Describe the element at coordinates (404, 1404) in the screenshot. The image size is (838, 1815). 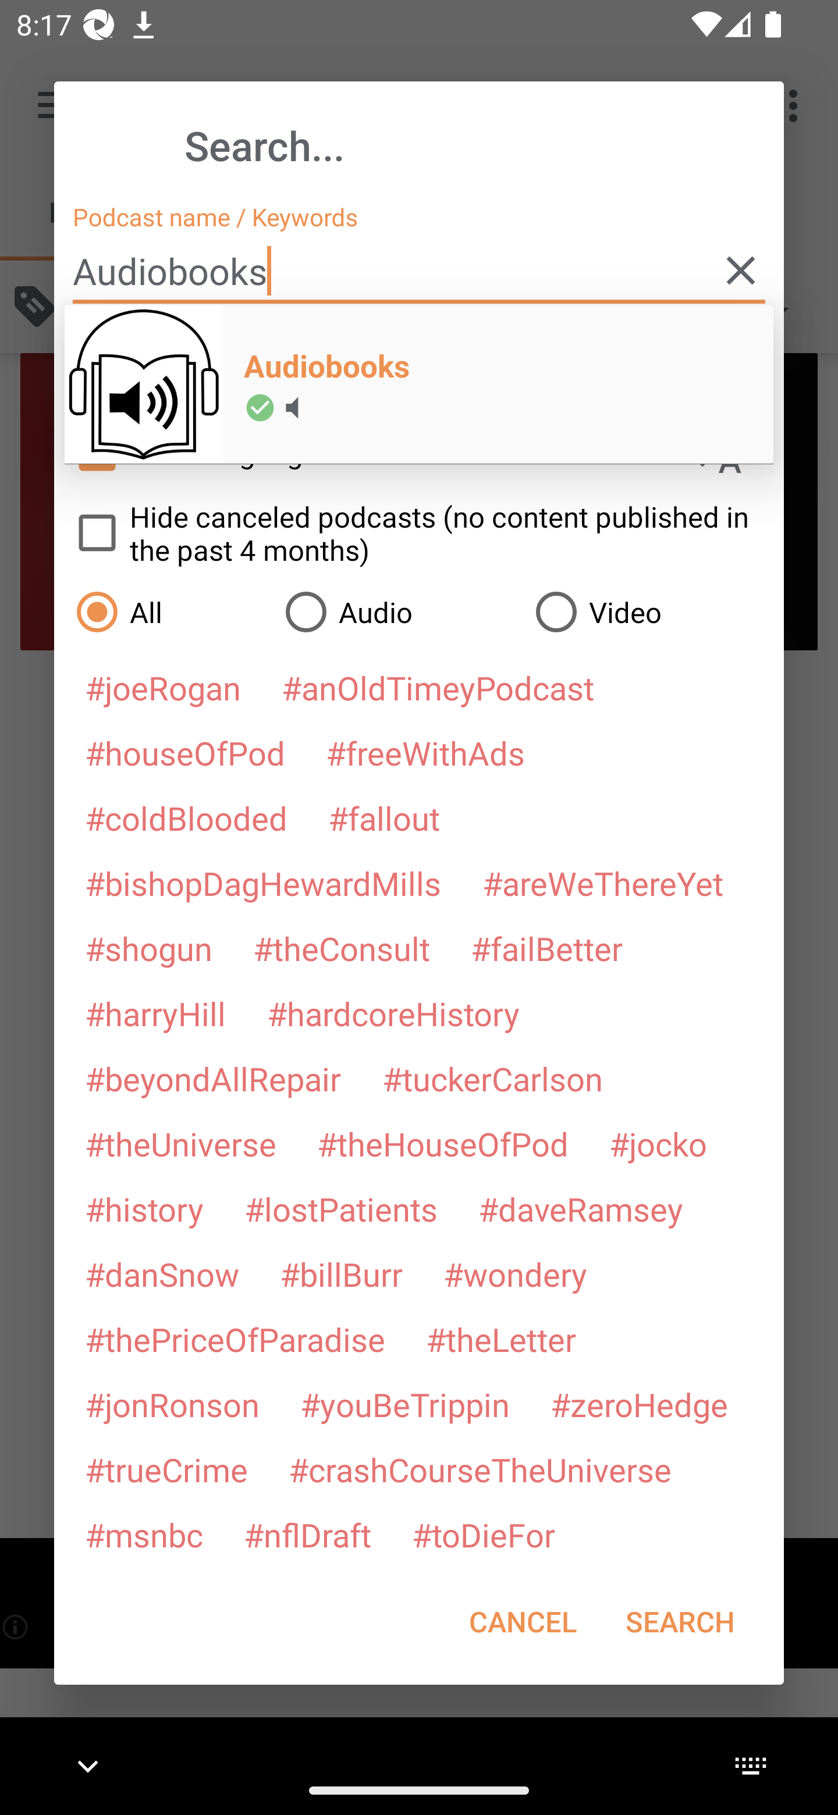
I see `#youBeTrippin` at that location.